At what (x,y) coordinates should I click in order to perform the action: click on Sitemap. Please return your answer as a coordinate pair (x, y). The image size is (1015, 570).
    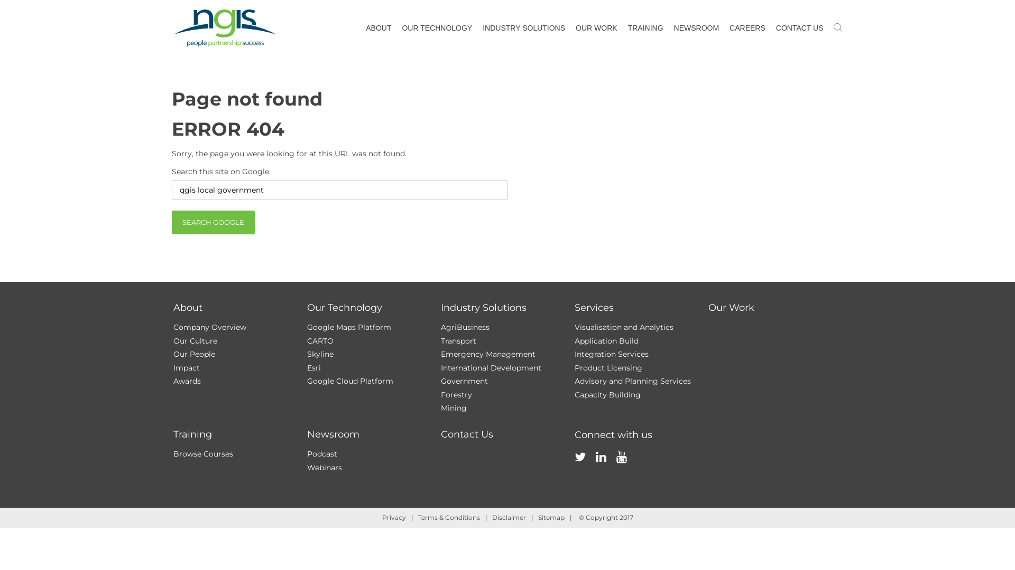
    Looking at the image, I should click on (551, 517).